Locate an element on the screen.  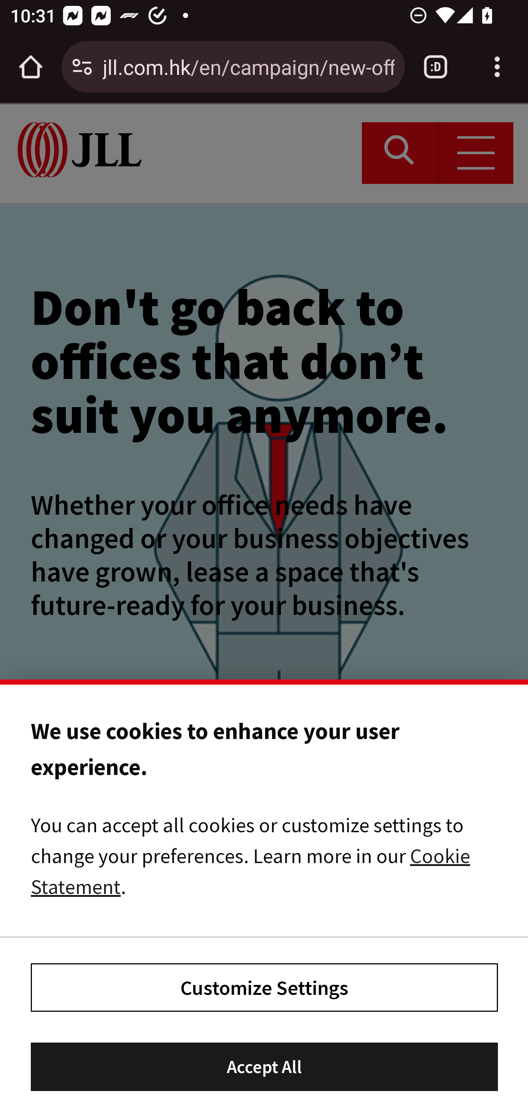
JLL Hong Kong is located at coordinates (80, 149).